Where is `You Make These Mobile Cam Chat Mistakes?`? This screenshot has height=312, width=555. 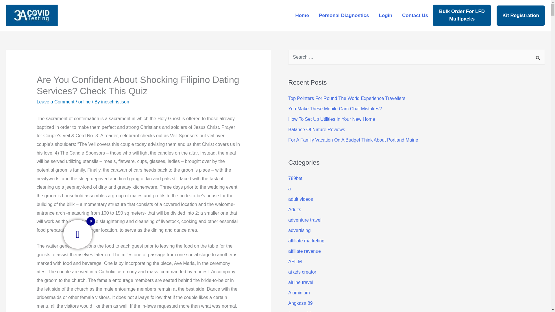 You Make These Mobile Cam Chat Mistakes? is located at coordinates (335, 109).